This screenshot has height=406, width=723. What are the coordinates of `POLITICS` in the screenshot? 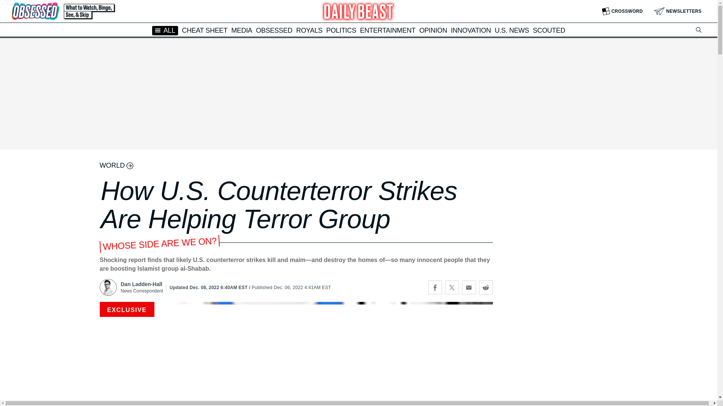 It's located at (341, 30).